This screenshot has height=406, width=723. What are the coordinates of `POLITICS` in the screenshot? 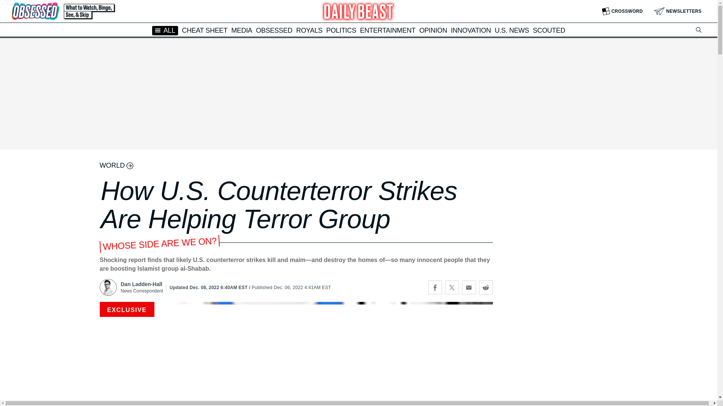 It's located at (341, 30).